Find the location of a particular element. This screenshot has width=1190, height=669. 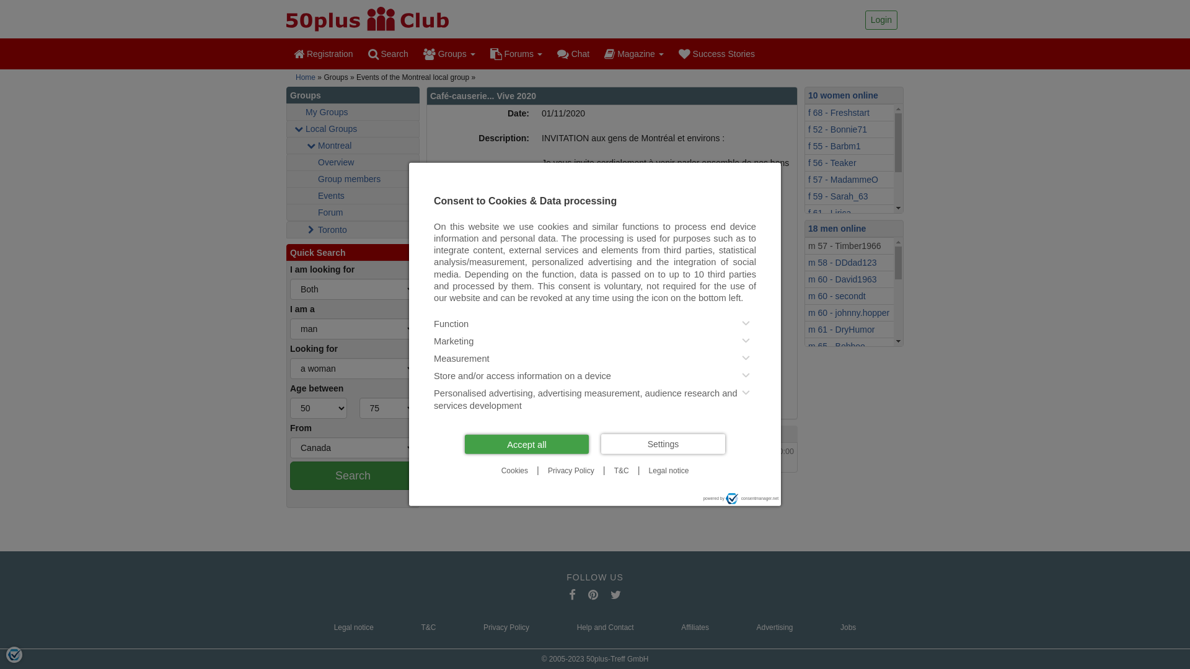

Search is located at coordinates (388, 54).